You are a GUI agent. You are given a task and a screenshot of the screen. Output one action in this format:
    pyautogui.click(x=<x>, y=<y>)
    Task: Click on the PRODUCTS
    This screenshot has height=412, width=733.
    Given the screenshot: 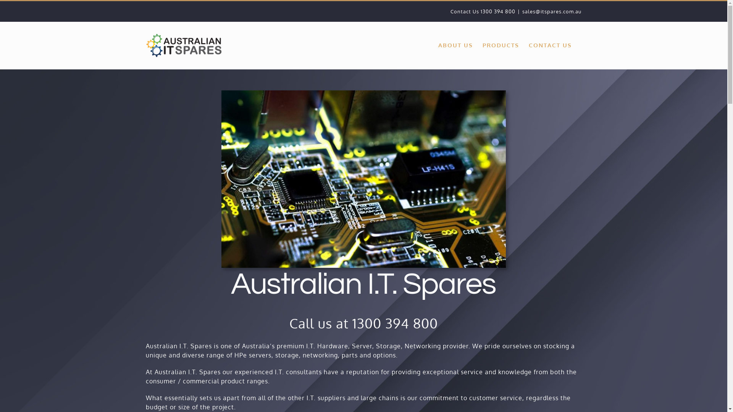 What is the action you would take?
    pyautogui.click(x=501, y=45)
    